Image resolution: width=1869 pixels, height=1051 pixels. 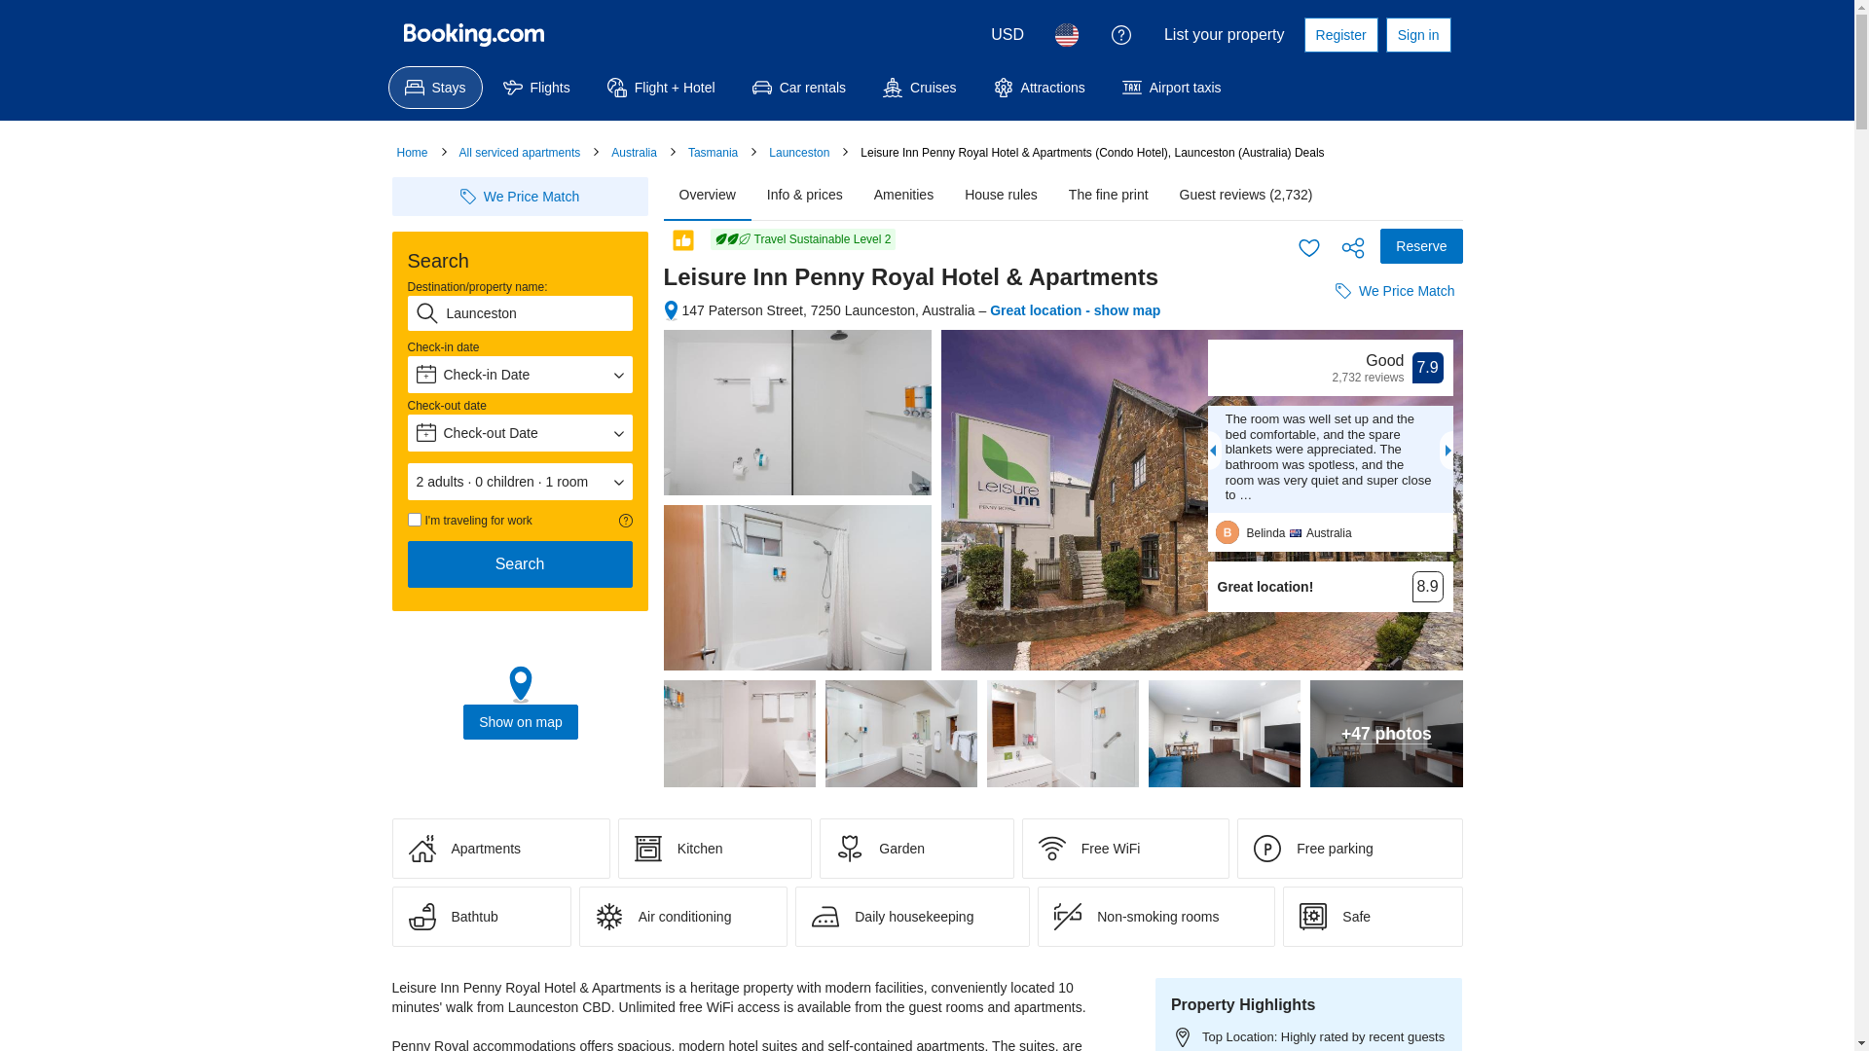 What do you see at coordinates (1040, 88) in the screenshot?
I see `Attractions` at bounding box center [1040, 88].